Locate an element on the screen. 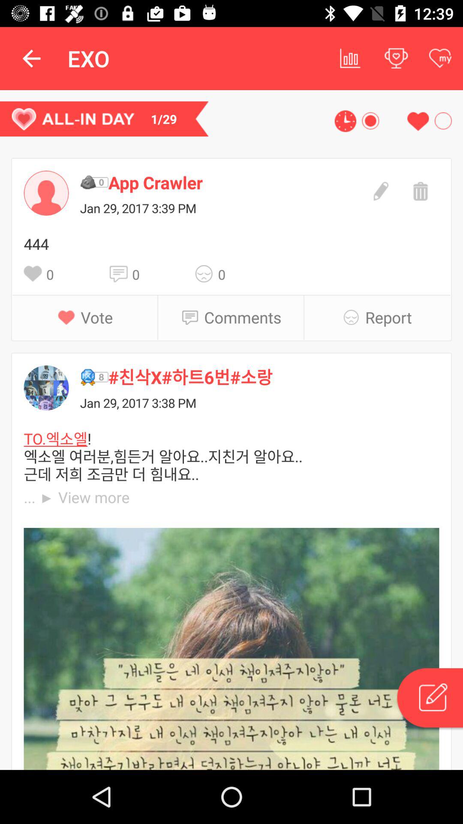  click the app to the left of the exo app is located at coordinates (31, 58).